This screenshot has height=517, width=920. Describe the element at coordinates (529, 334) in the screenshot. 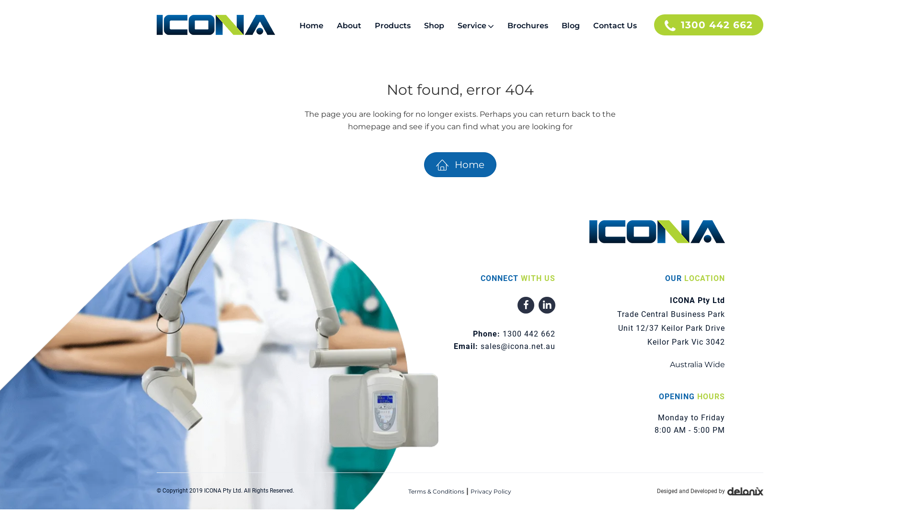

I see `1300 442 662` at that location.